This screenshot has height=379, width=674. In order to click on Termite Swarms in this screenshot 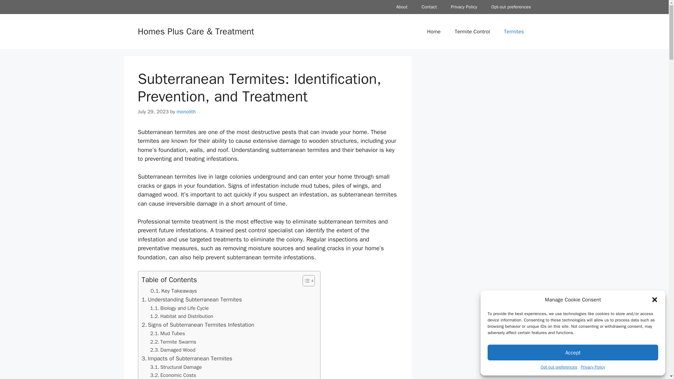, I will do `click(173, 342)`.